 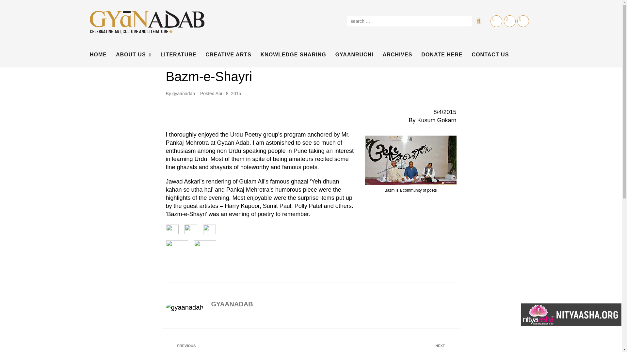 What do you see at coordinates (442, 55) in the screenshot?
I see `DONATE HERE` at bounding box center [442, 55].